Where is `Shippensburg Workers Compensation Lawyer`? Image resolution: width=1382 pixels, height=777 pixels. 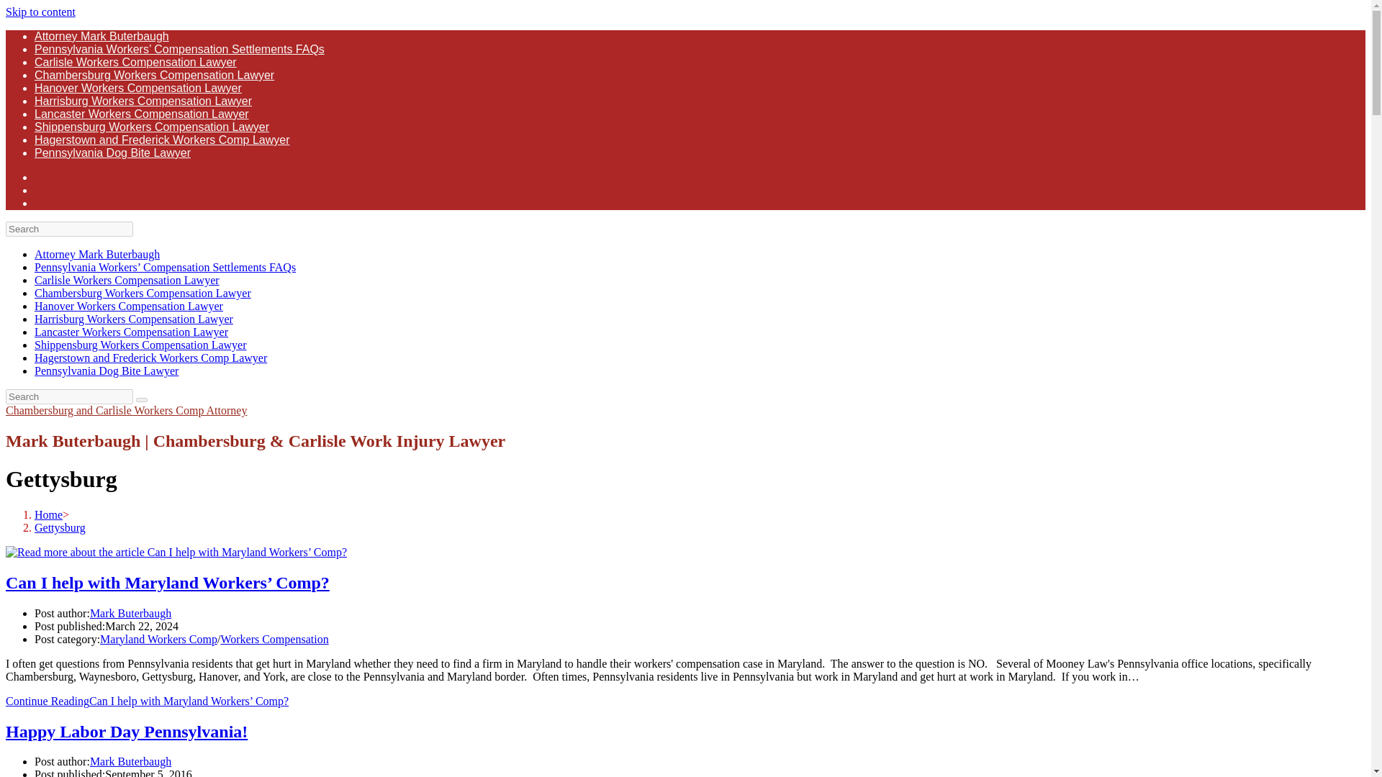 Shippensburg Workers Compensation Lawyer is located at coordinates (141, 345).